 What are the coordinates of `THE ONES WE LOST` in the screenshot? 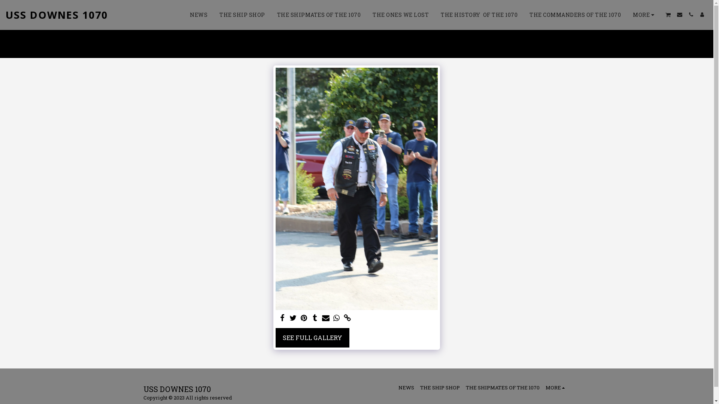 It's located at (401, 15).